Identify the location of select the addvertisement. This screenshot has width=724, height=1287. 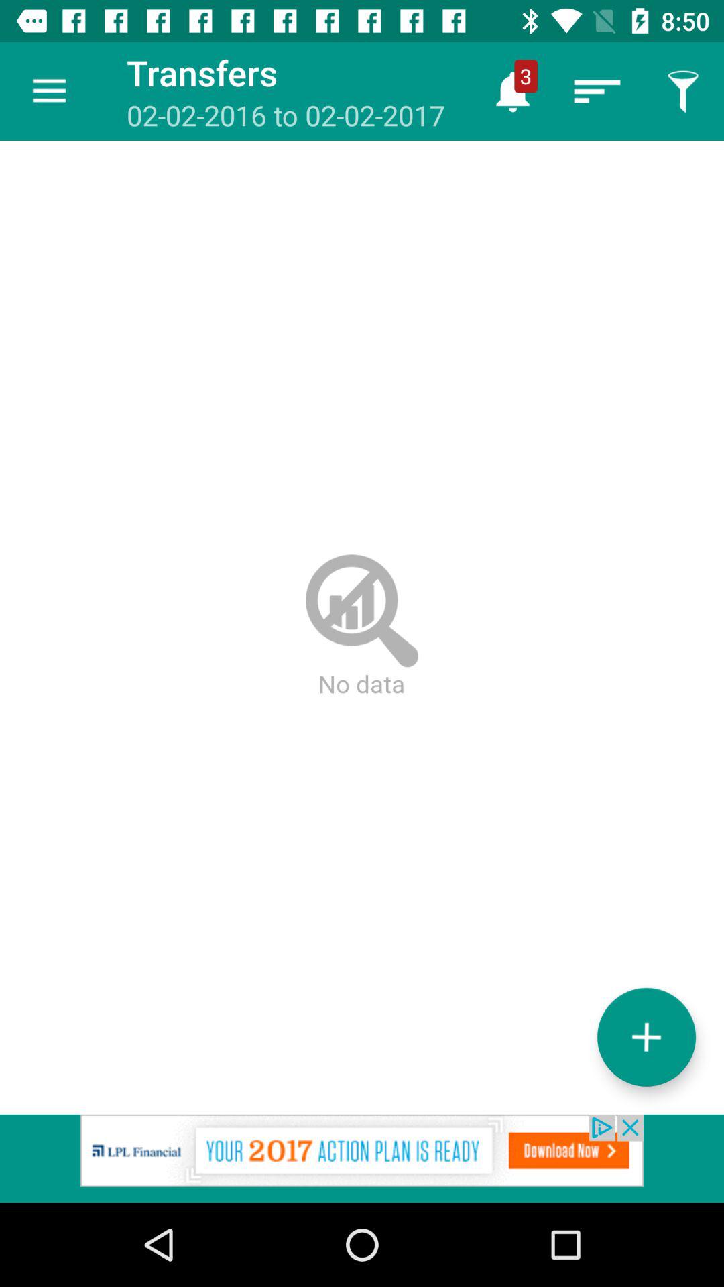
(362, 1158).